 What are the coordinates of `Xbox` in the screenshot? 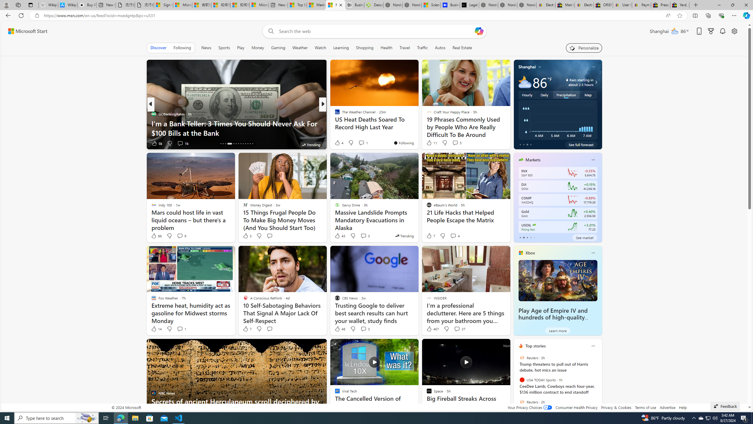 It's located at (530, 253).